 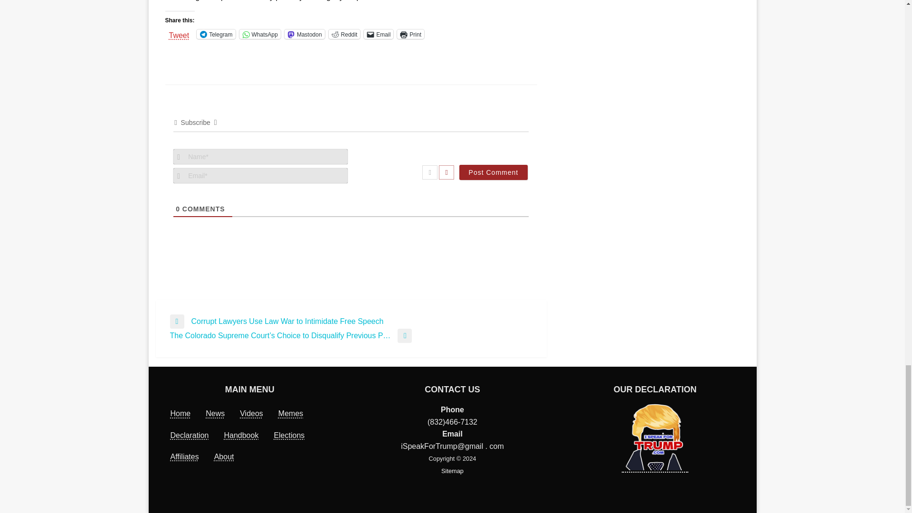 What do you see at coordinates (344, 34) in the screenshot?
I see `Reddit` at bounding box center [344, 34].